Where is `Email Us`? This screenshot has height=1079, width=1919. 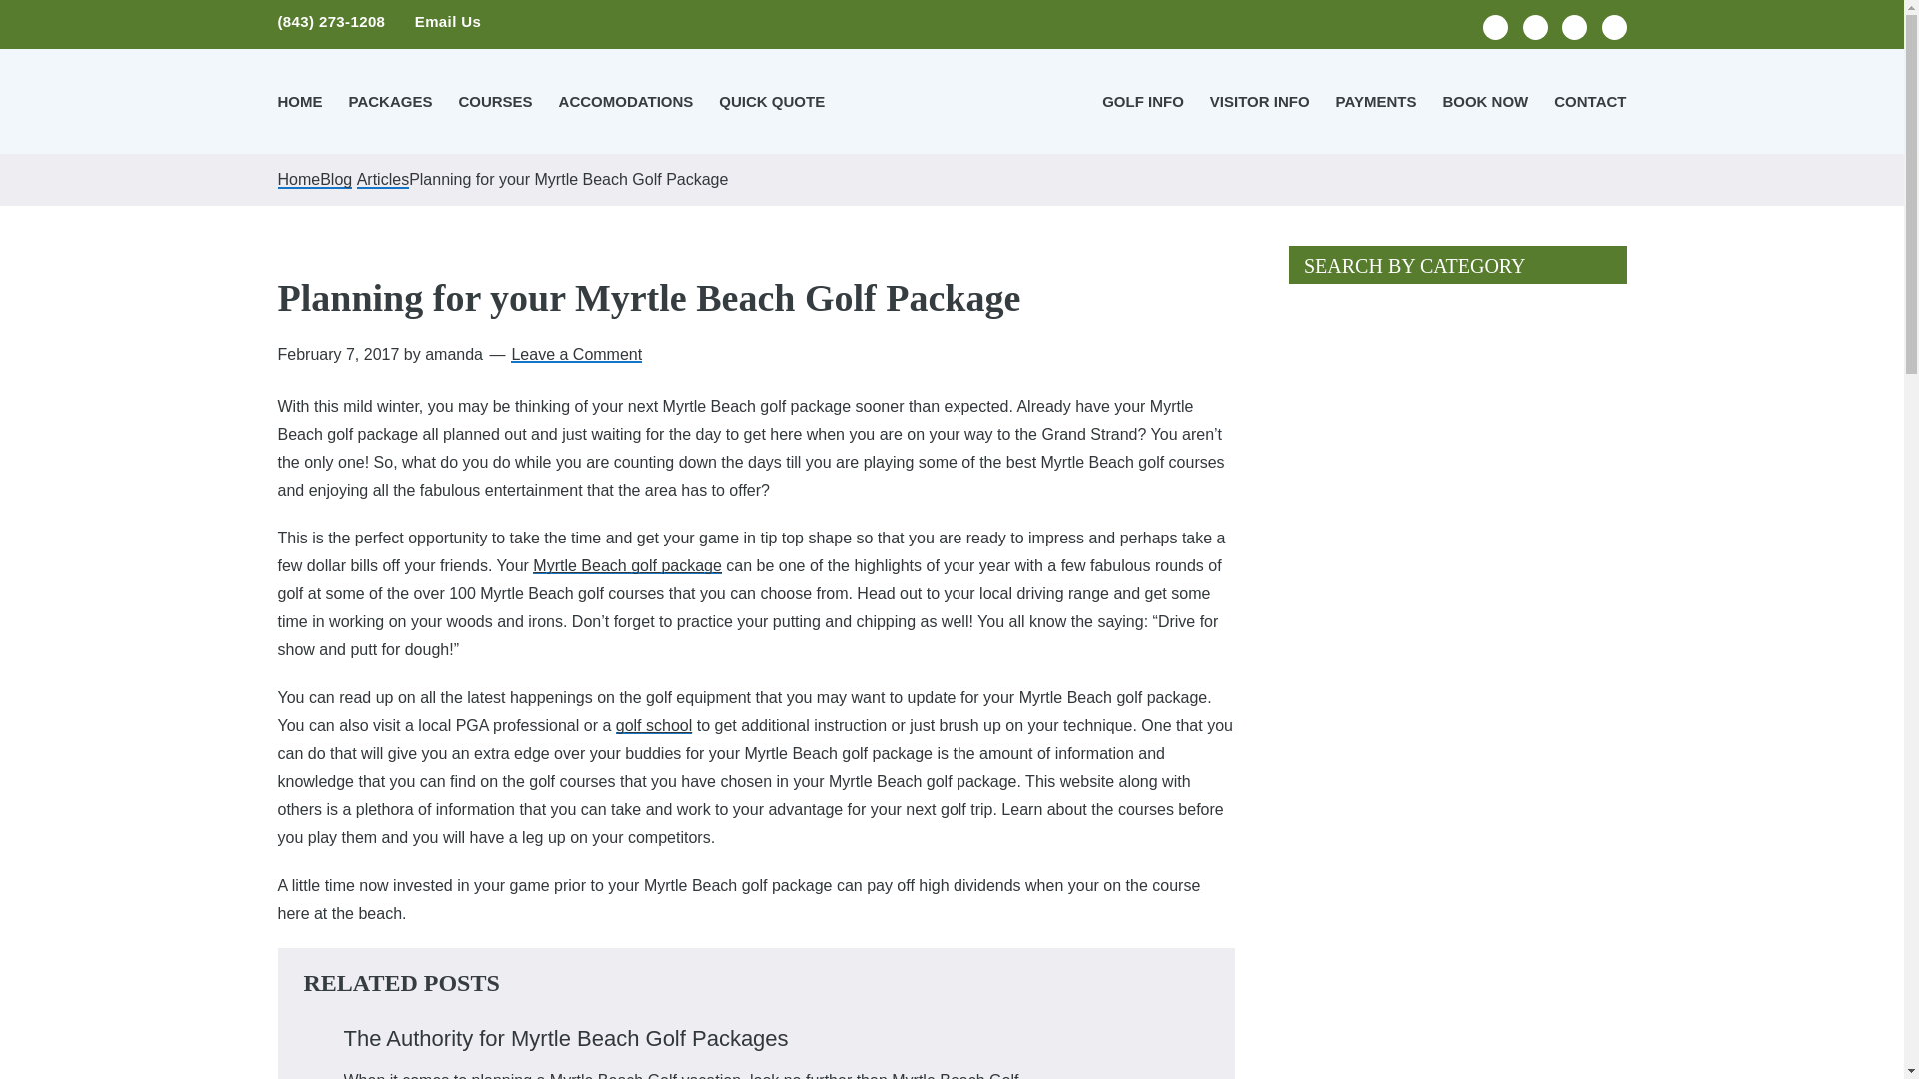 Email Us is located at coordinates (448, 21).